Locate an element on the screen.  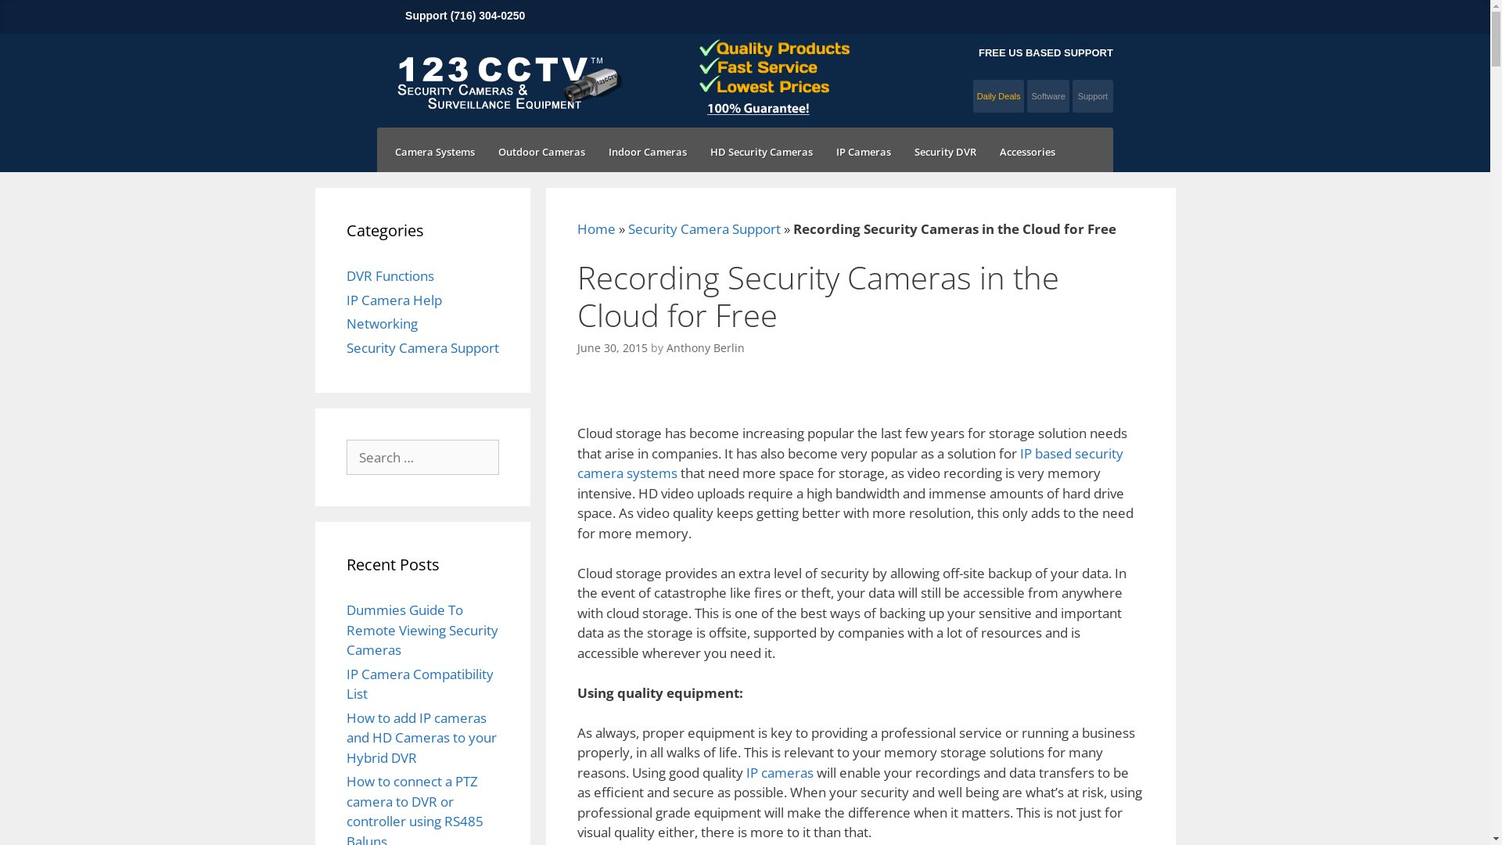
Search for: is located at coordinates (422, 457).